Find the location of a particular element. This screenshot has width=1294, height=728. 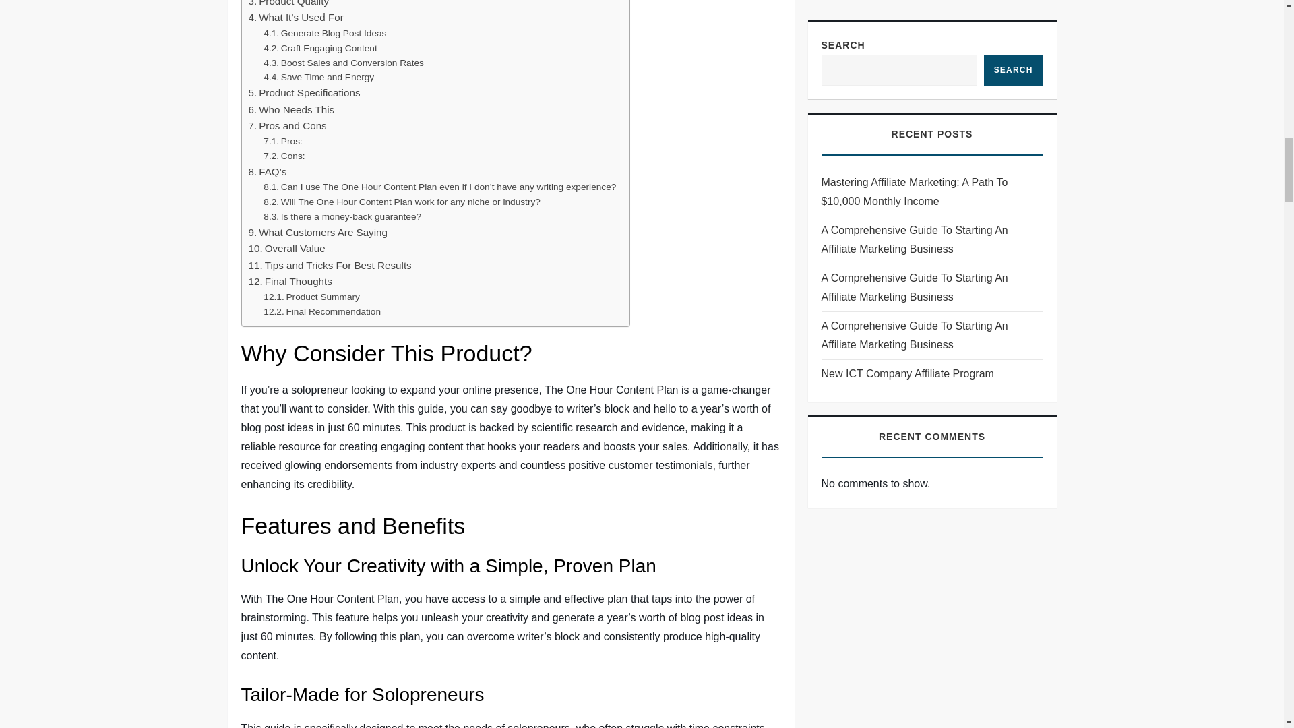

Product Specifications is located at coordinates (303, 93).